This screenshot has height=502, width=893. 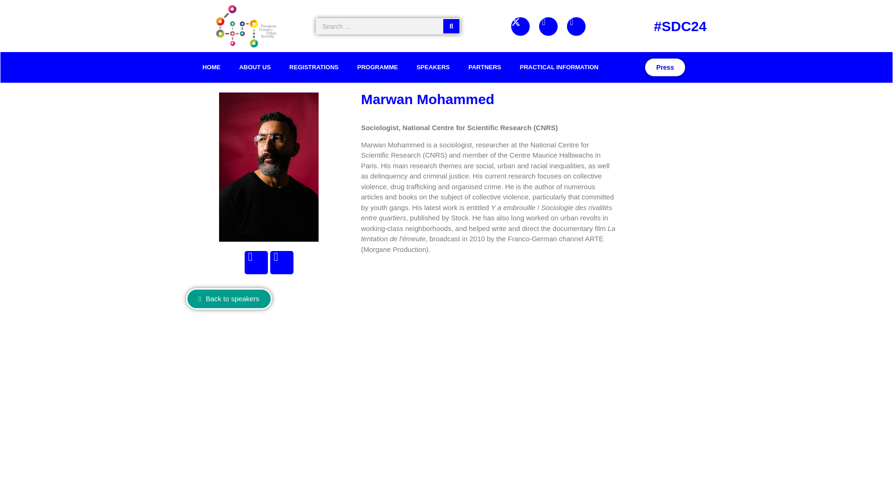 What do you see at coordinates (314, 67) in the screenshot?
I see `REGISTRATIONS` at bounding box center [314, 67].